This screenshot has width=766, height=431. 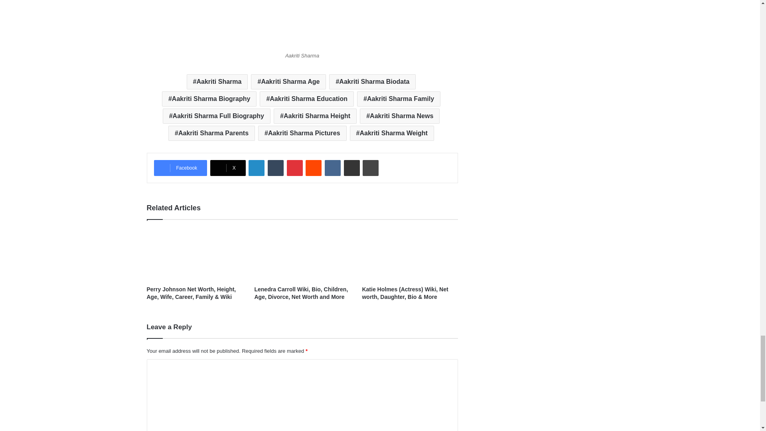 I want to click on Print, so click(x=370, y=168).